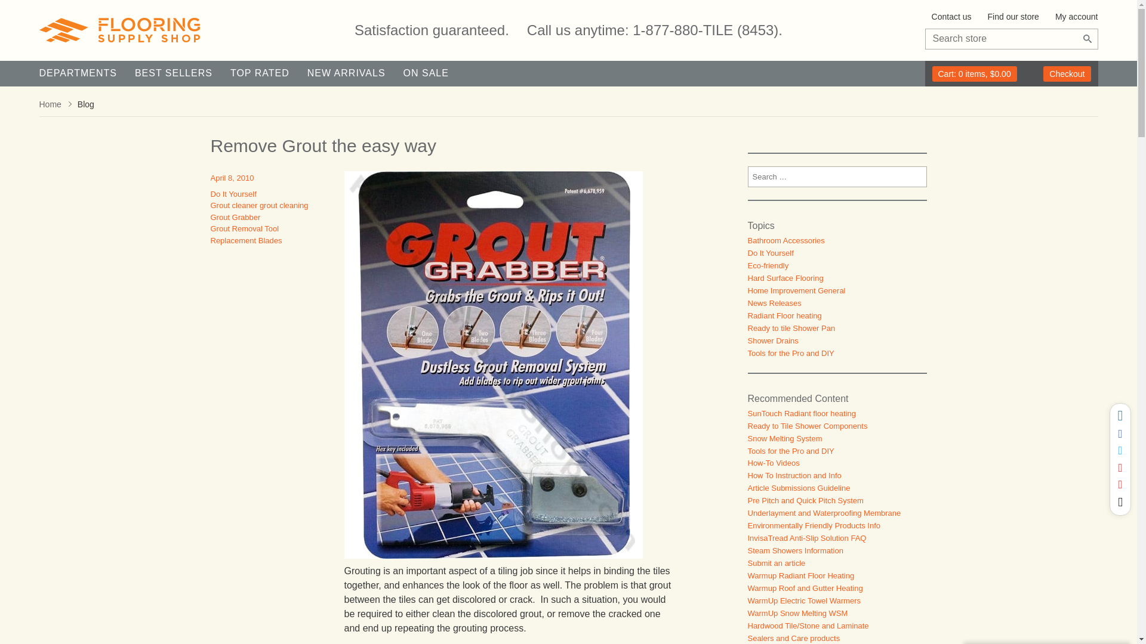 Image resolution: width=1146 pixels, height=644 pixels. I want to click on Article Submissions Guideline, so click(799, 488).